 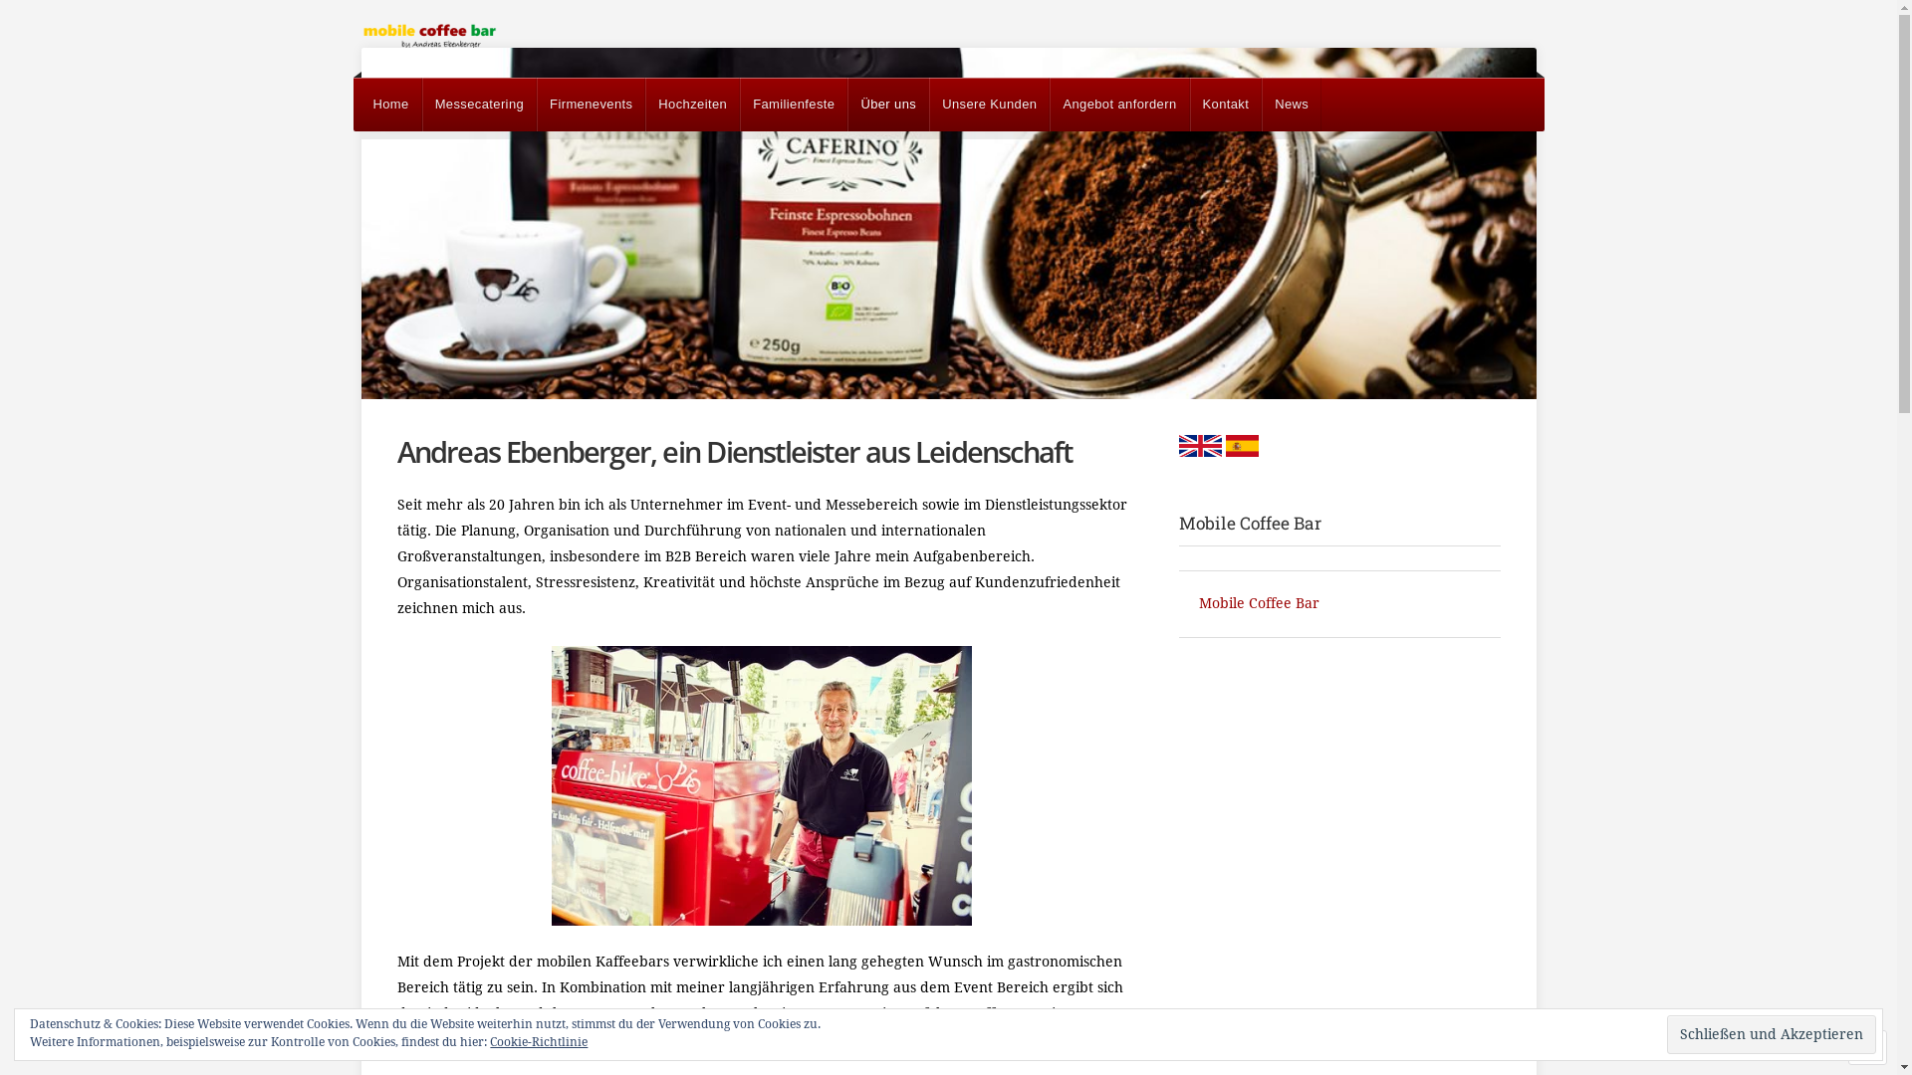 I want to click on Mobile Coffee Bar, so click(x=1251, y=524).